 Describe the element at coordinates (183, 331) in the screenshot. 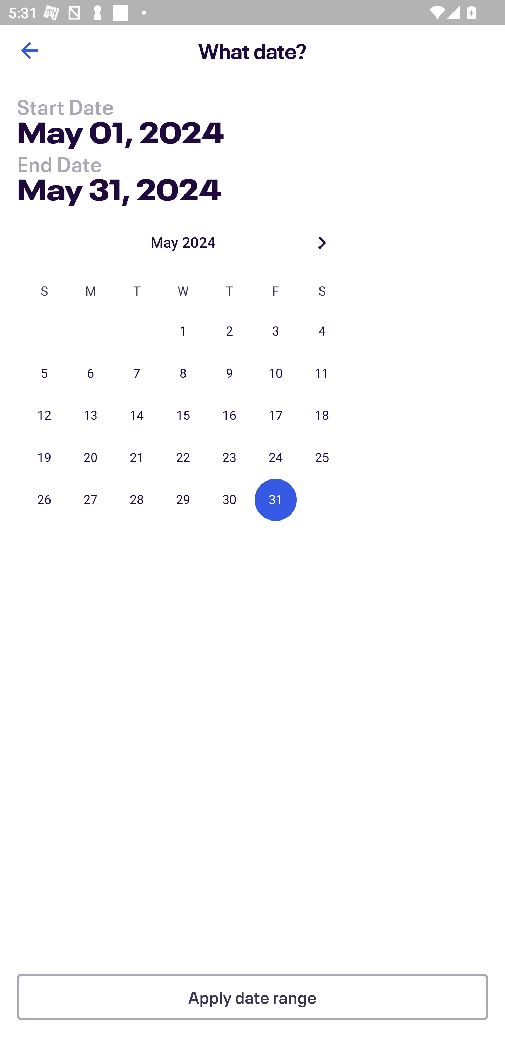

I see `1 01 May 2024` at that location.